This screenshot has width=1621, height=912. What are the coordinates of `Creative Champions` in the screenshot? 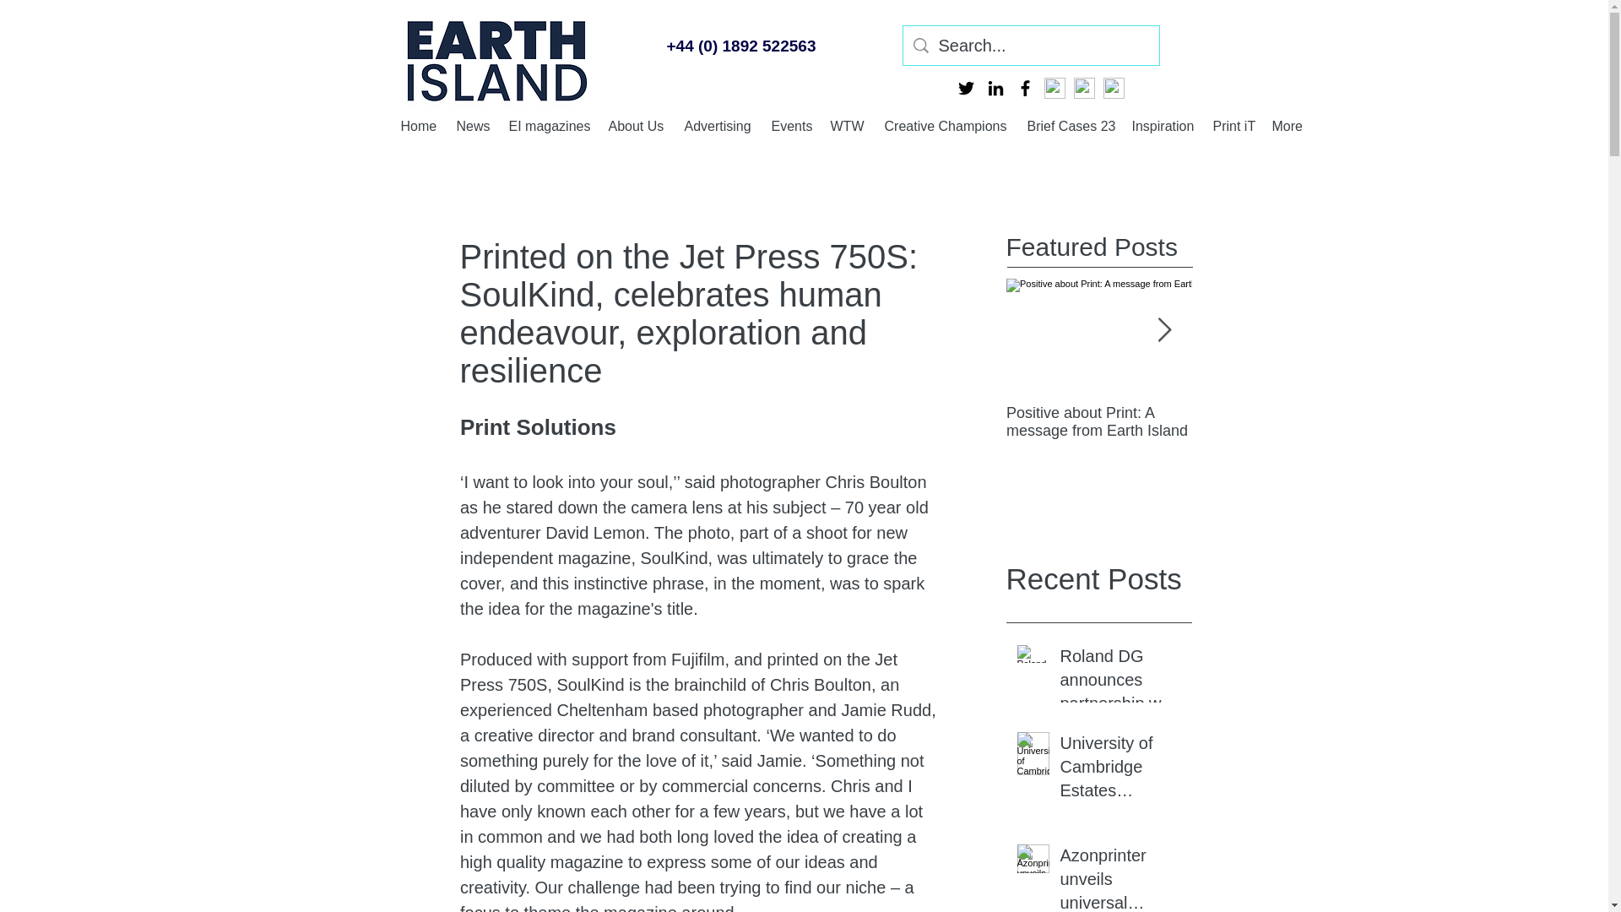 It's located at (947, 125).